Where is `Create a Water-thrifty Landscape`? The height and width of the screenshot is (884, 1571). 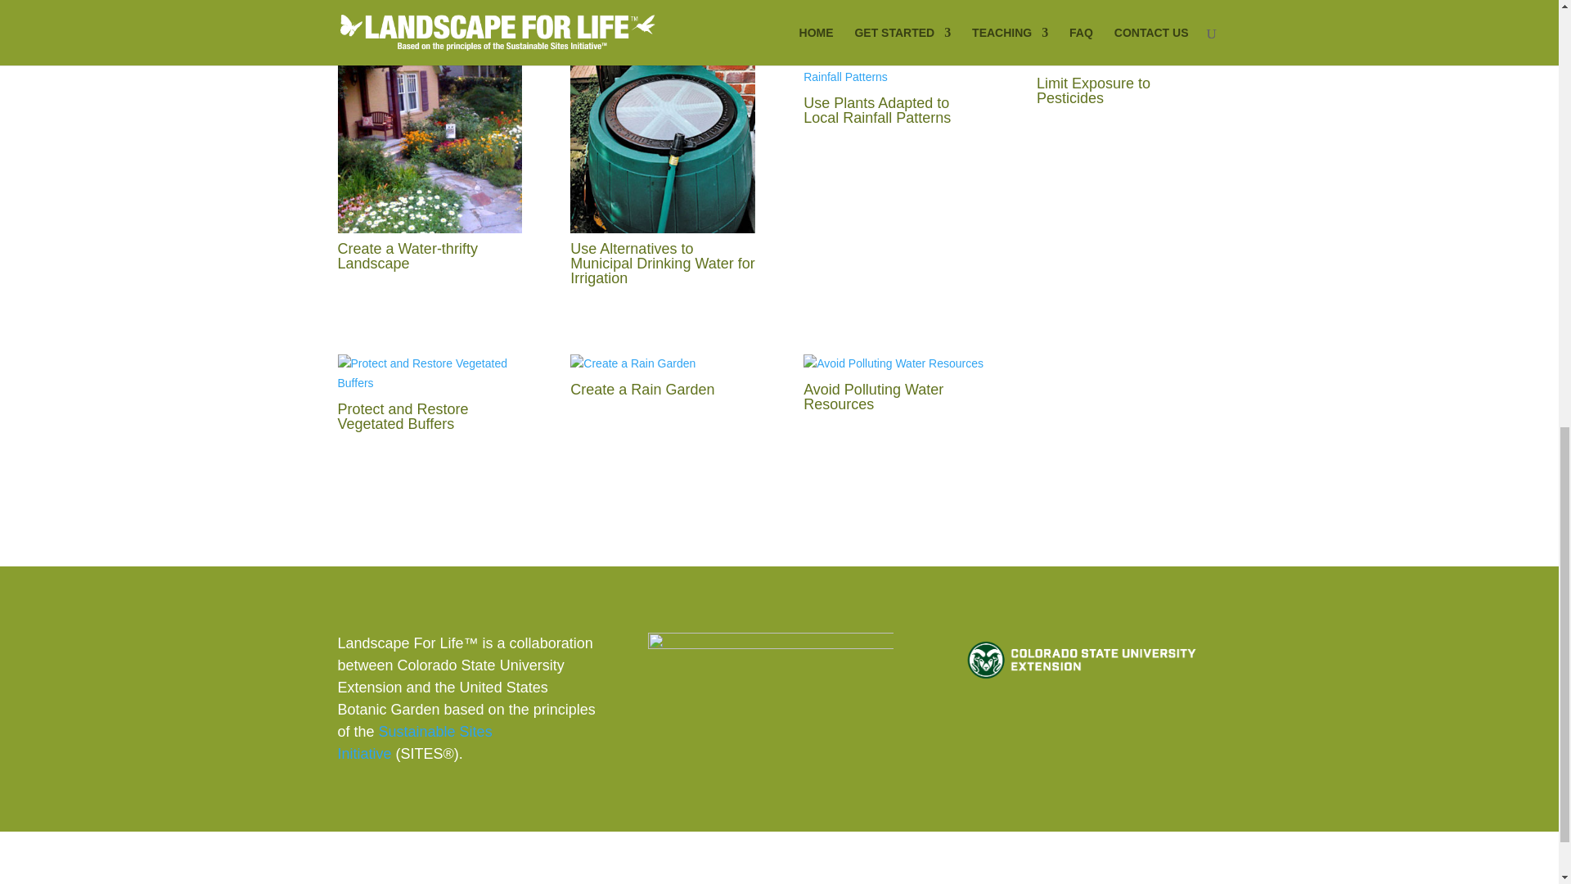 Create a Water-thrifty Landscape is located at coordinates (407, 255).